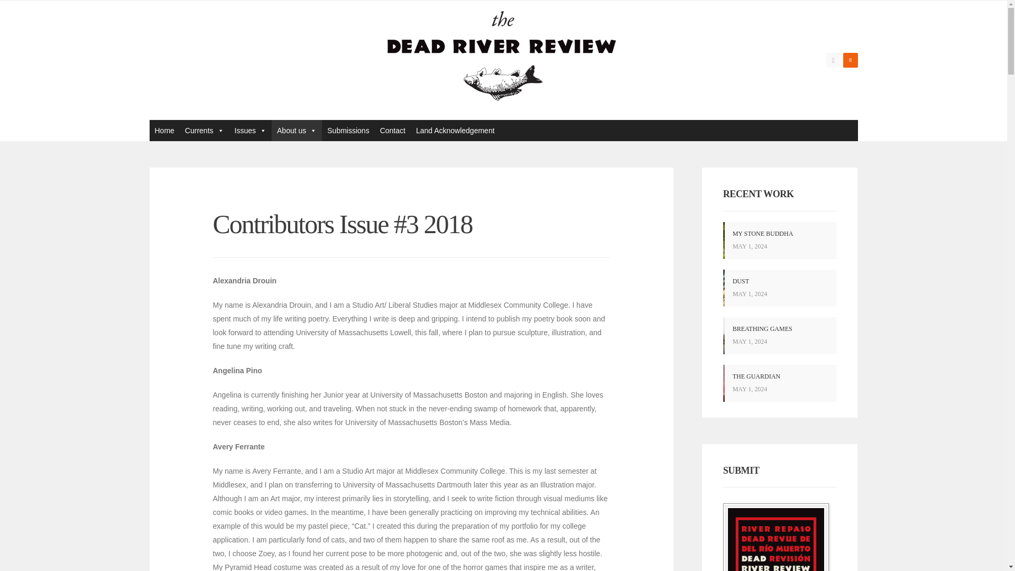 This screenshot has width=1015, height=571. What do you see at coordinates (741, 281) in the screenshot?
I see `Dust` at bounding box center [741, 281].